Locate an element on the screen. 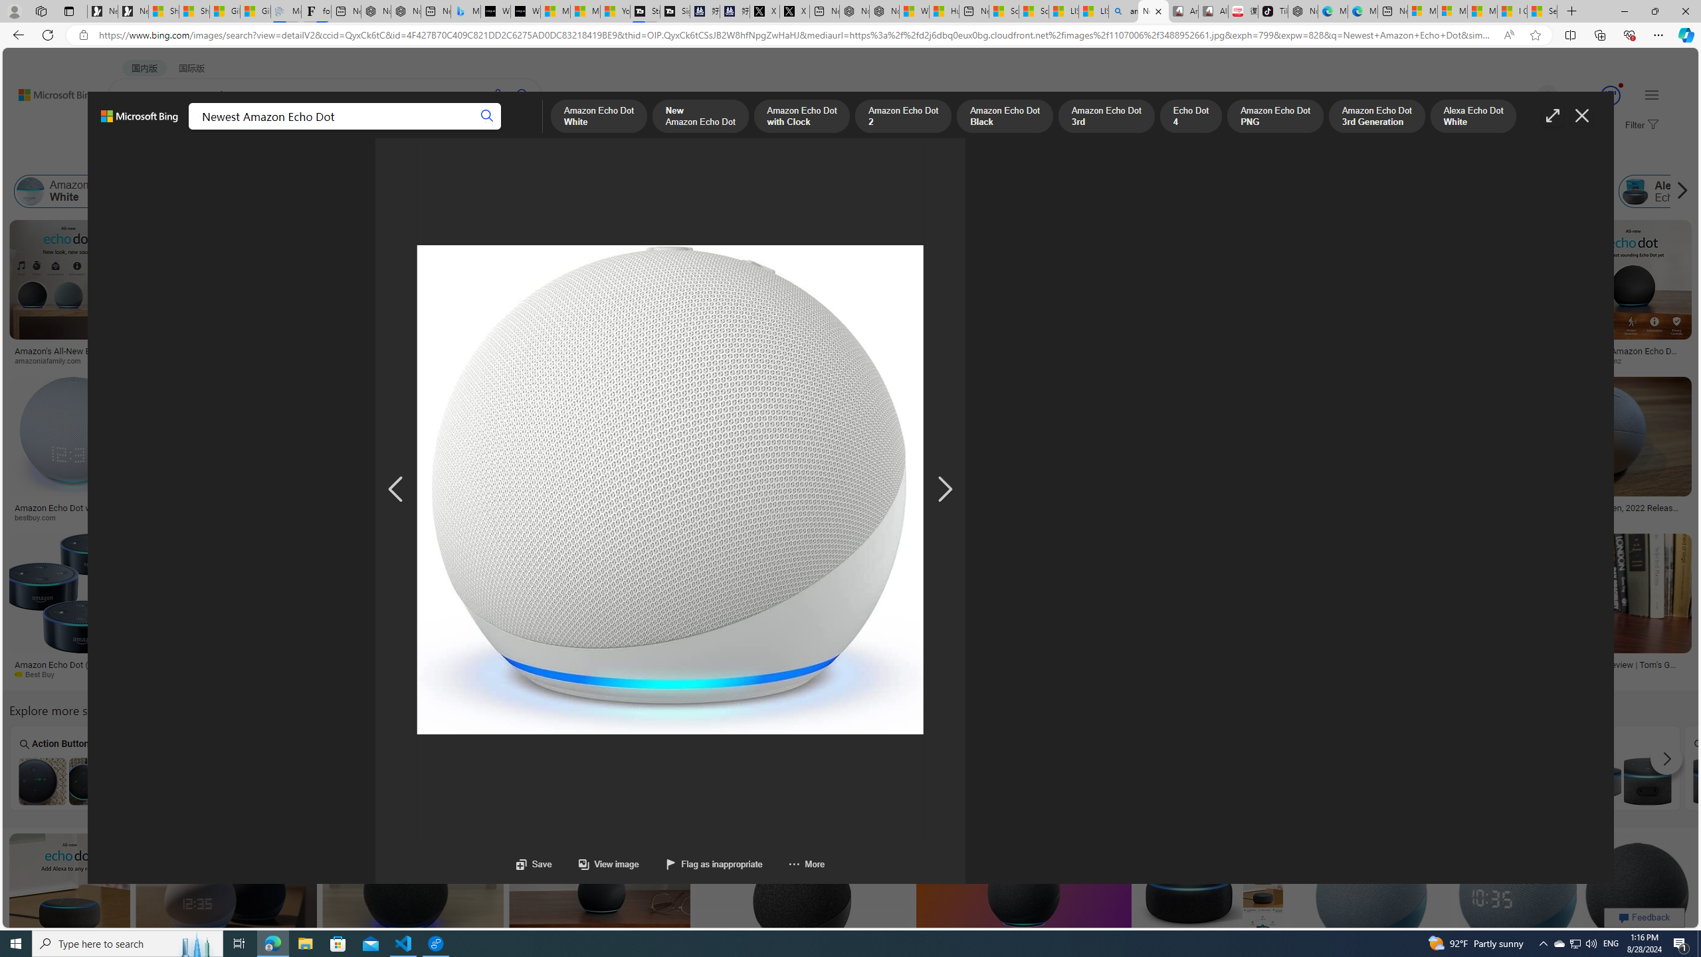  reviewcentralme.com is located at coordinates (338, 360).